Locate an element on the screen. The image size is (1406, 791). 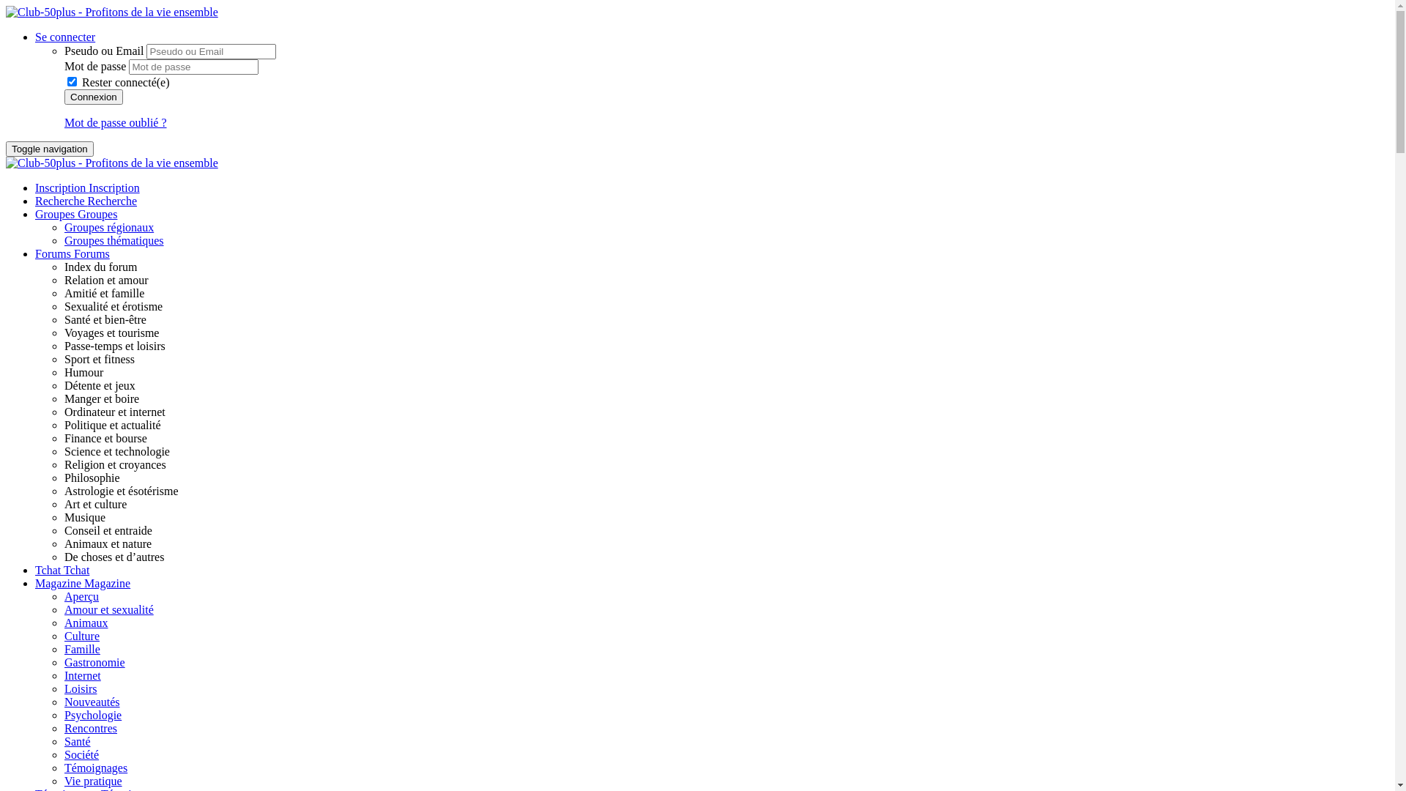
Groupes is located at coordinates (97, 214).